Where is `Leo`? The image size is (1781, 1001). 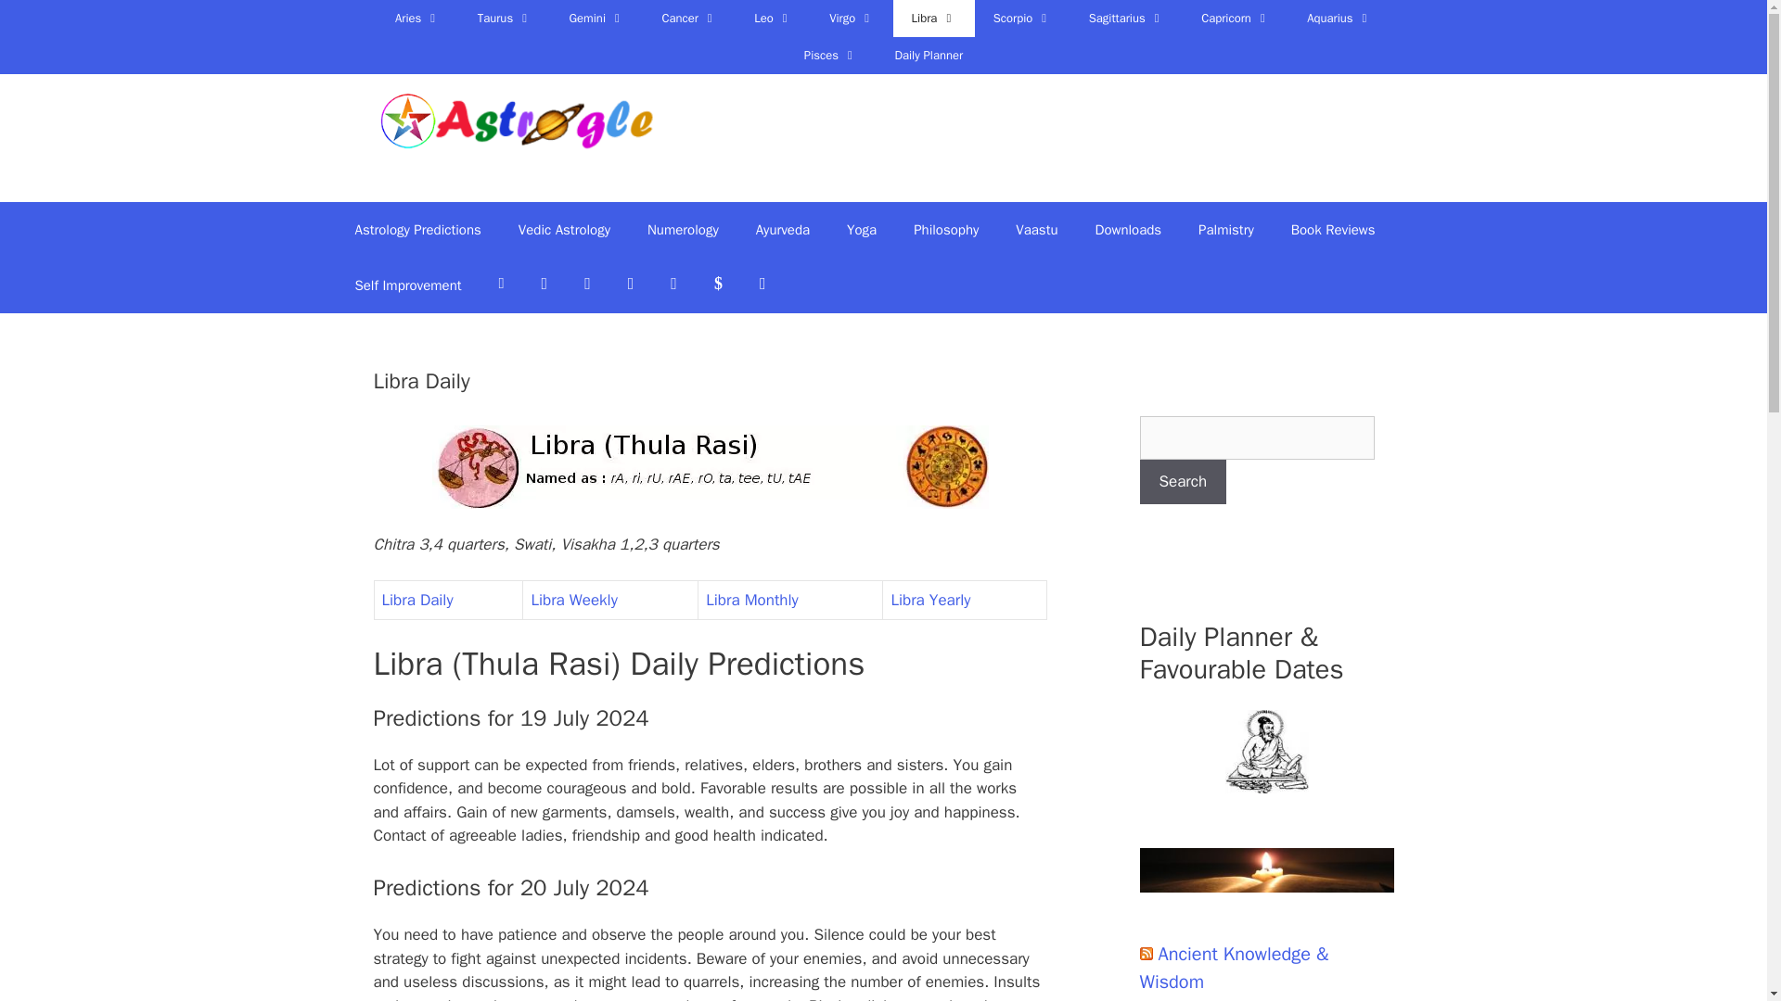 Leo is located at coordinates (772, 19).